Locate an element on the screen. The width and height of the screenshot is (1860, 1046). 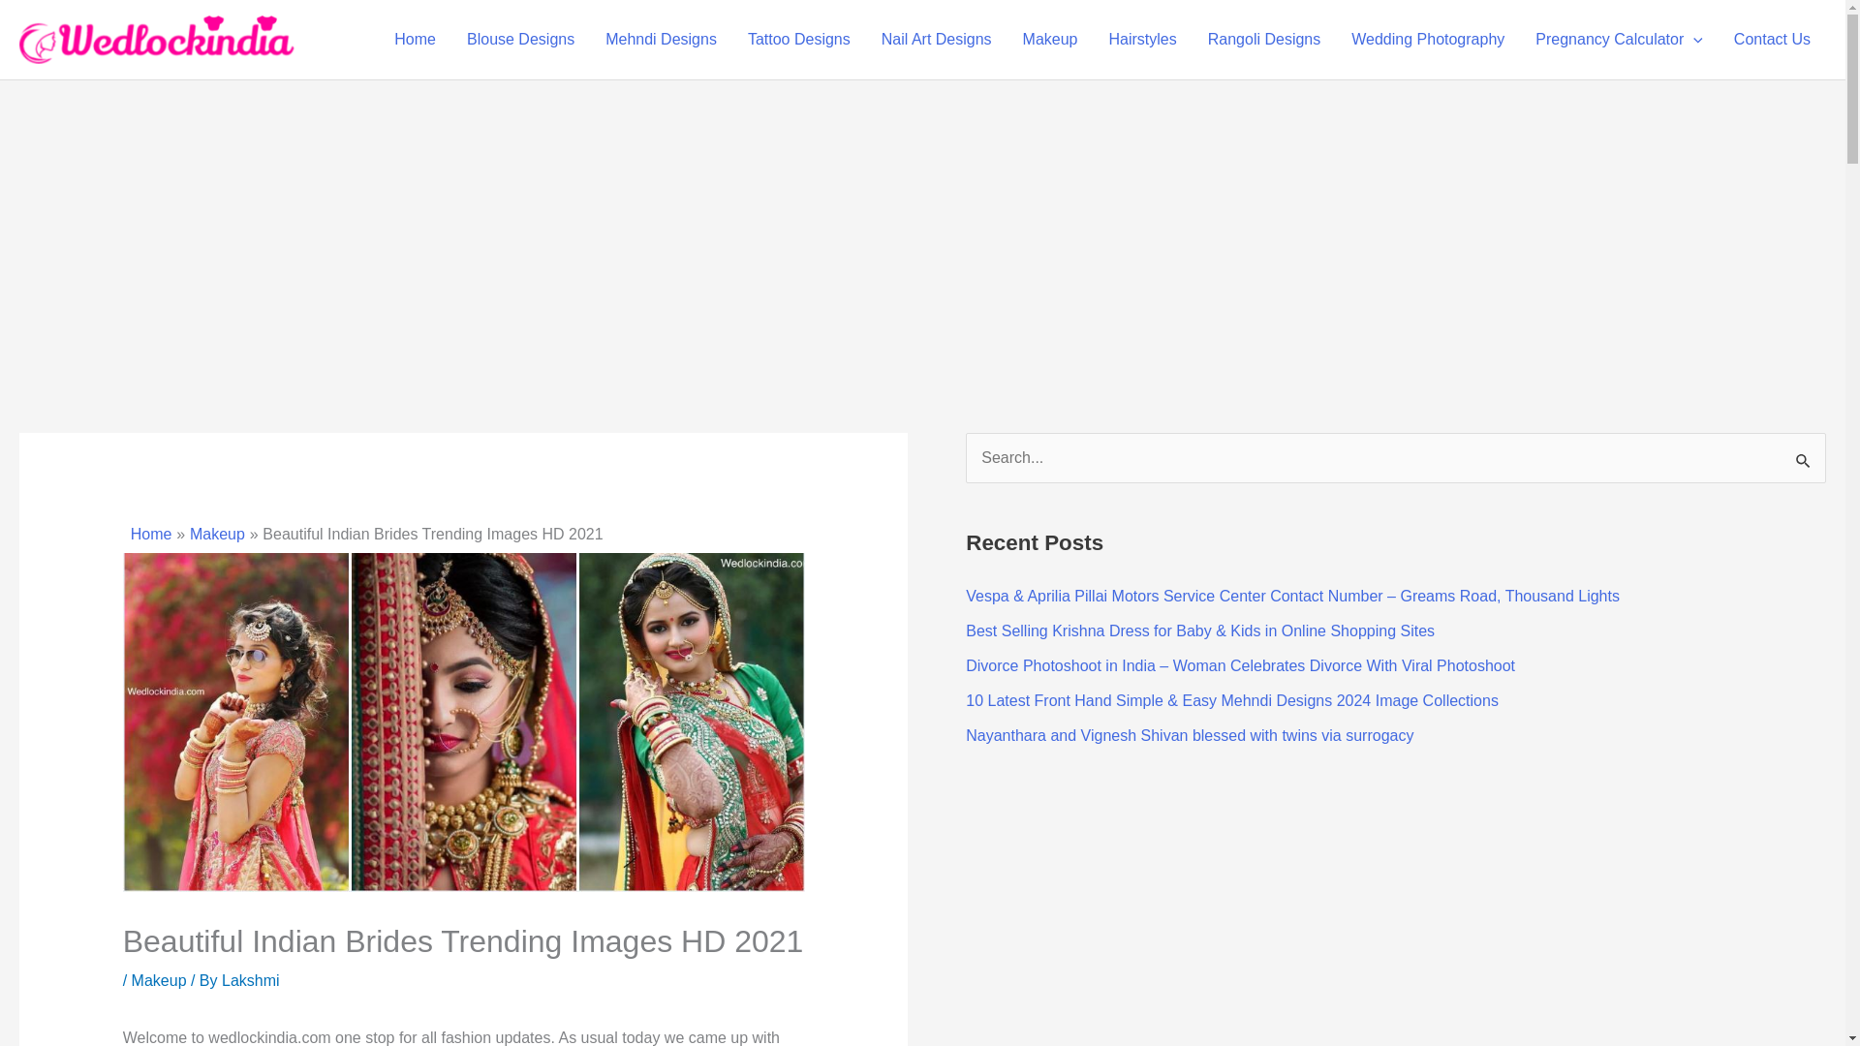
Hairstyles is located at coordinates (1142, 39).